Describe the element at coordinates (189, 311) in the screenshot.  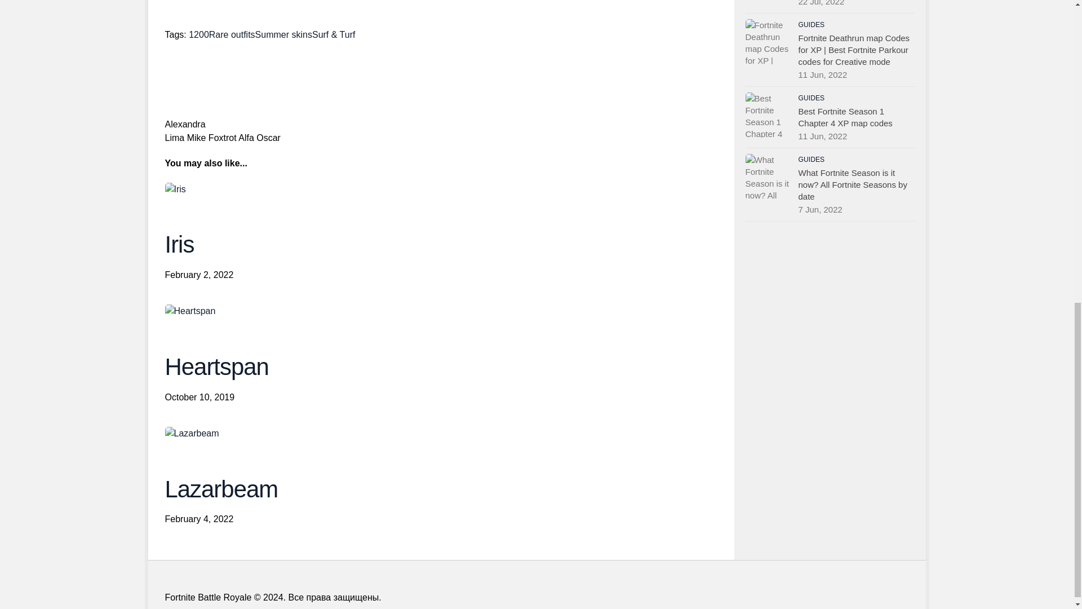
I see `Heartspan  ` at that location.